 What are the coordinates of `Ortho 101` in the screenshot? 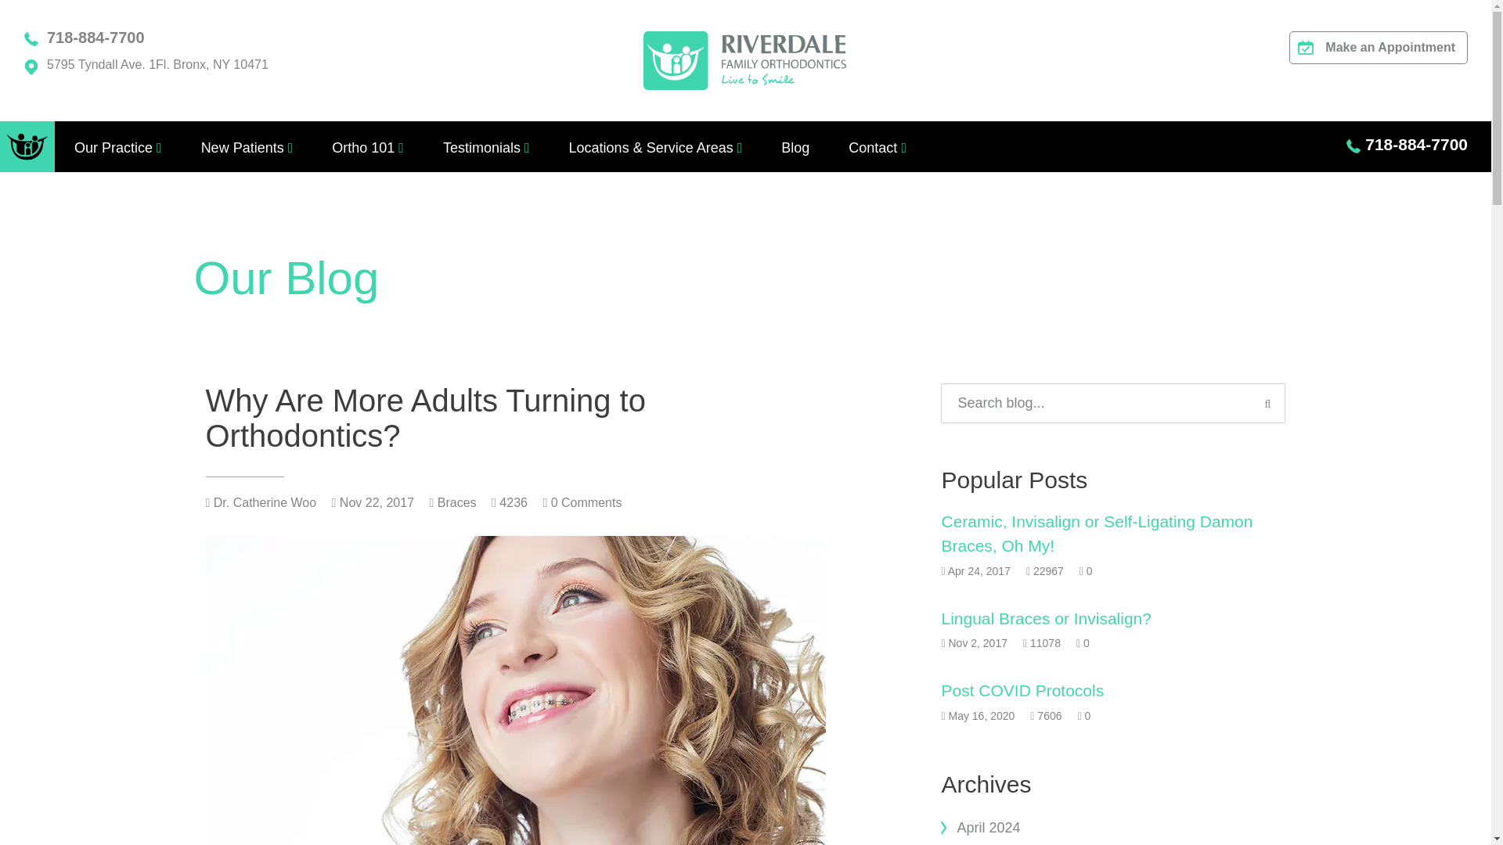 It's located at (363, 147).